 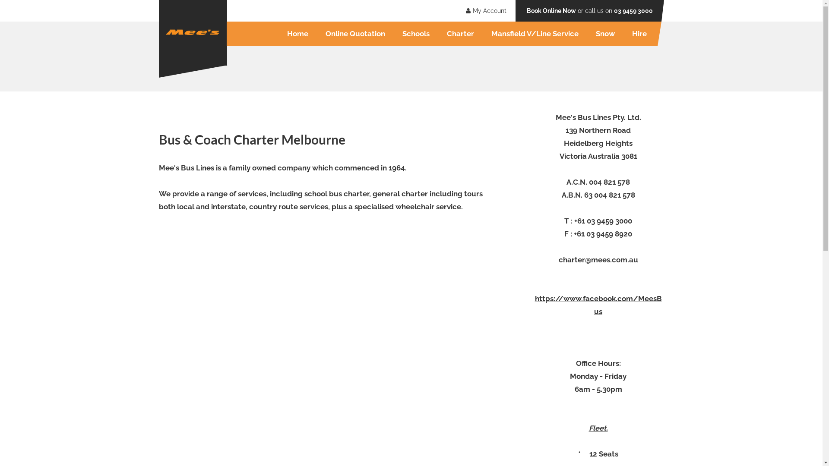 What do you see at coordinates (598, 260) in the screenshot?
I see `charter@mees.com.au` at bounding box center [598, 260].